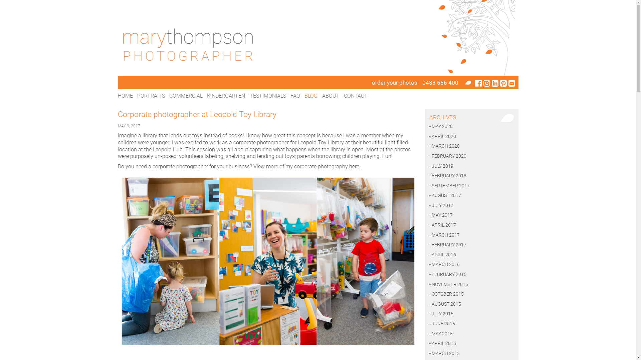 Image resolution: width=641 pixels, height=360 pixels. I want to click on MARCH 2017, so click(471, 235).